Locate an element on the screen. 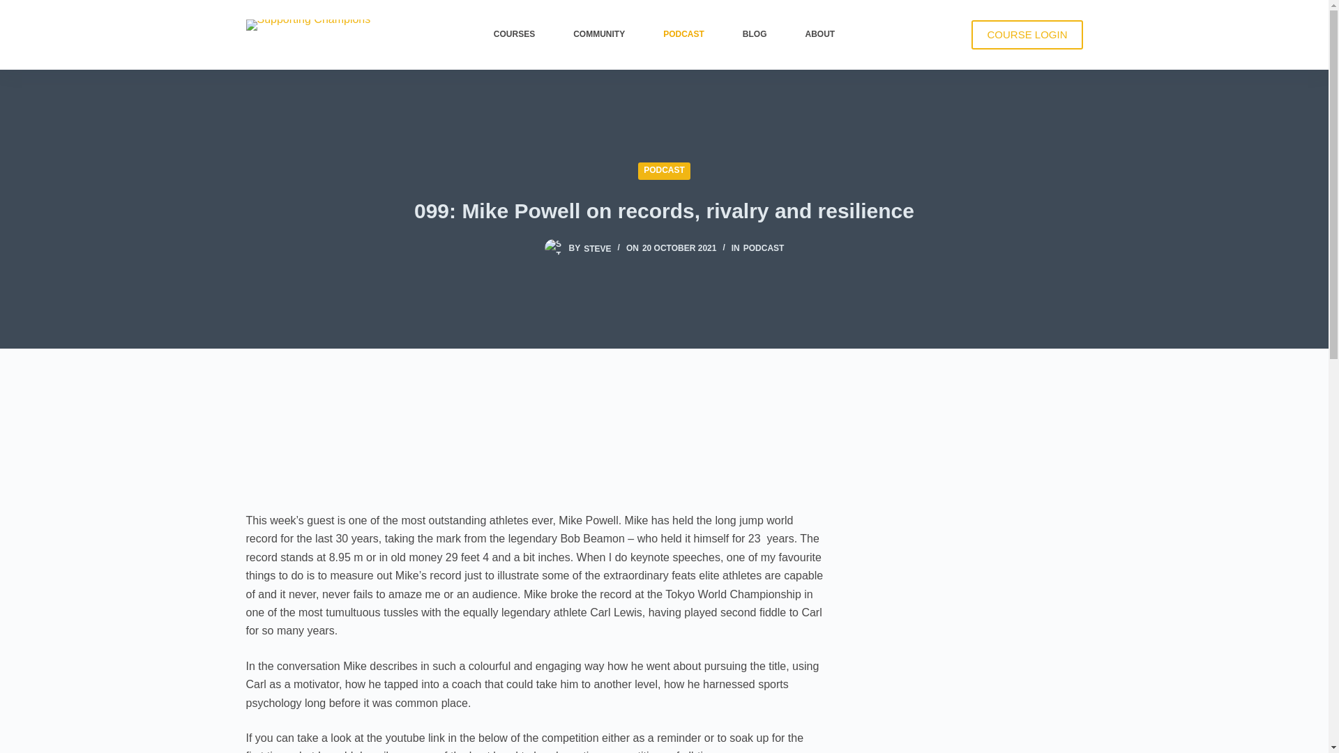  PODCAST is located at coordinates (664, 170).